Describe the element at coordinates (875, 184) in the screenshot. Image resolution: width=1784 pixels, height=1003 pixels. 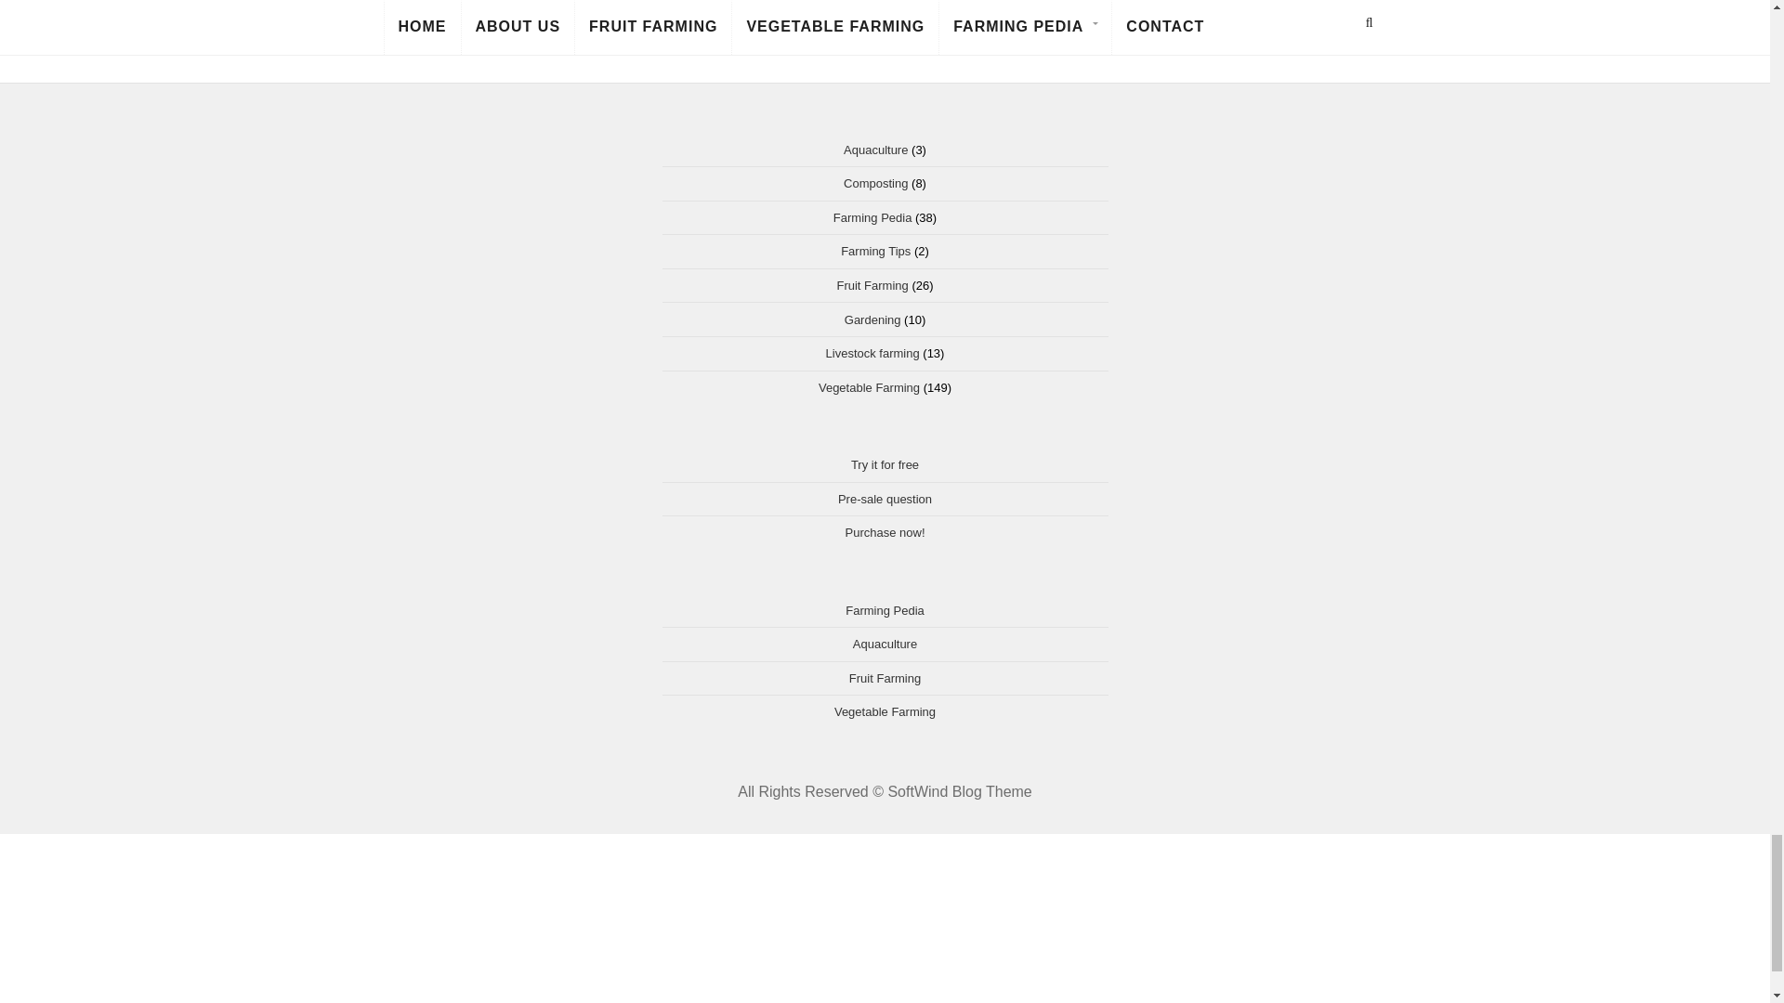
I see `Composting` at that location.